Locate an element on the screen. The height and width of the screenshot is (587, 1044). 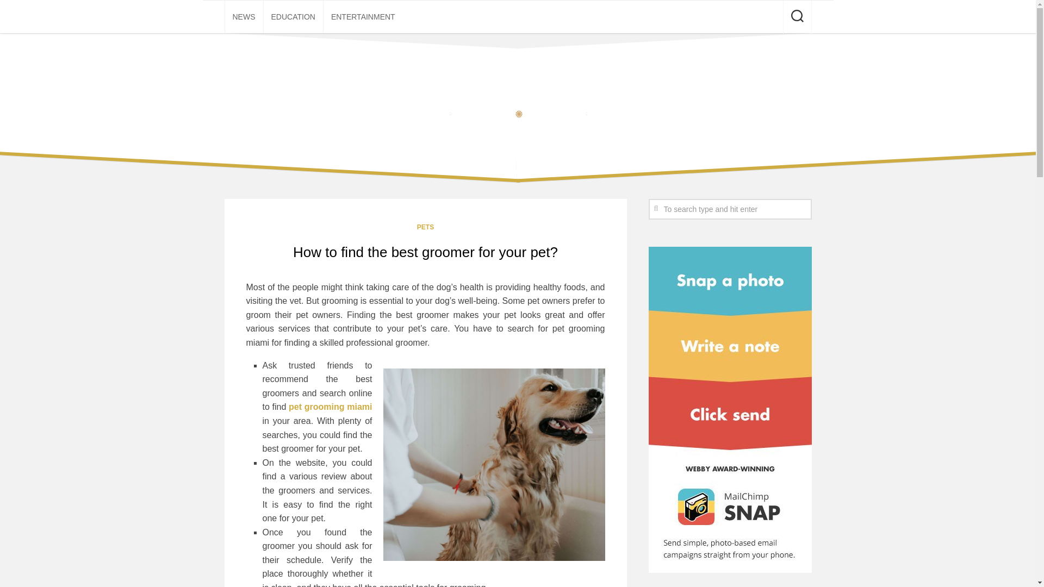
PETS is located at coordinates (425, 227).